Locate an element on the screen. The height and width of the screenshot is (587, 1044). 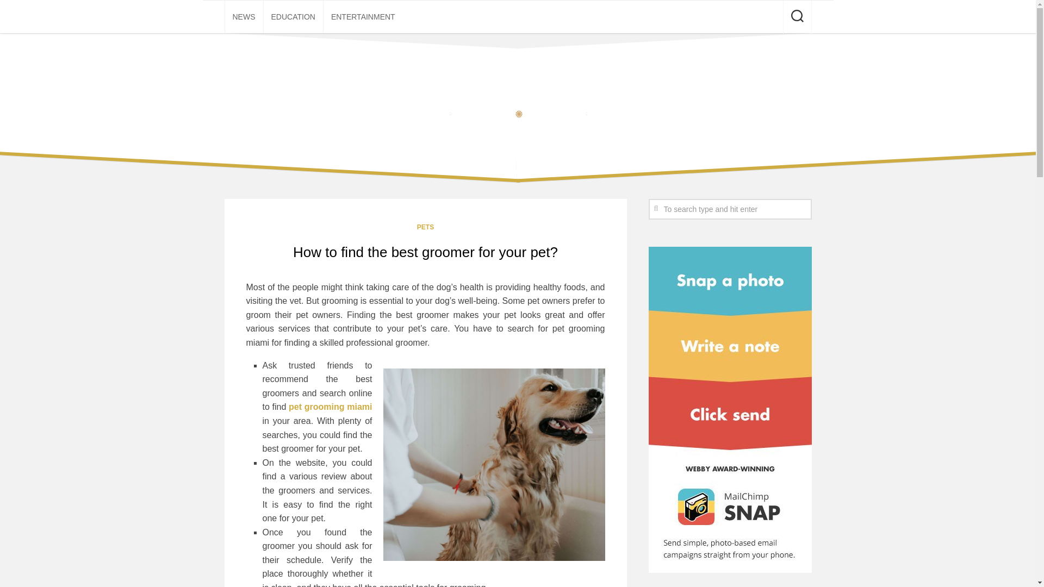
PETS is located at coordinates (425, 227).